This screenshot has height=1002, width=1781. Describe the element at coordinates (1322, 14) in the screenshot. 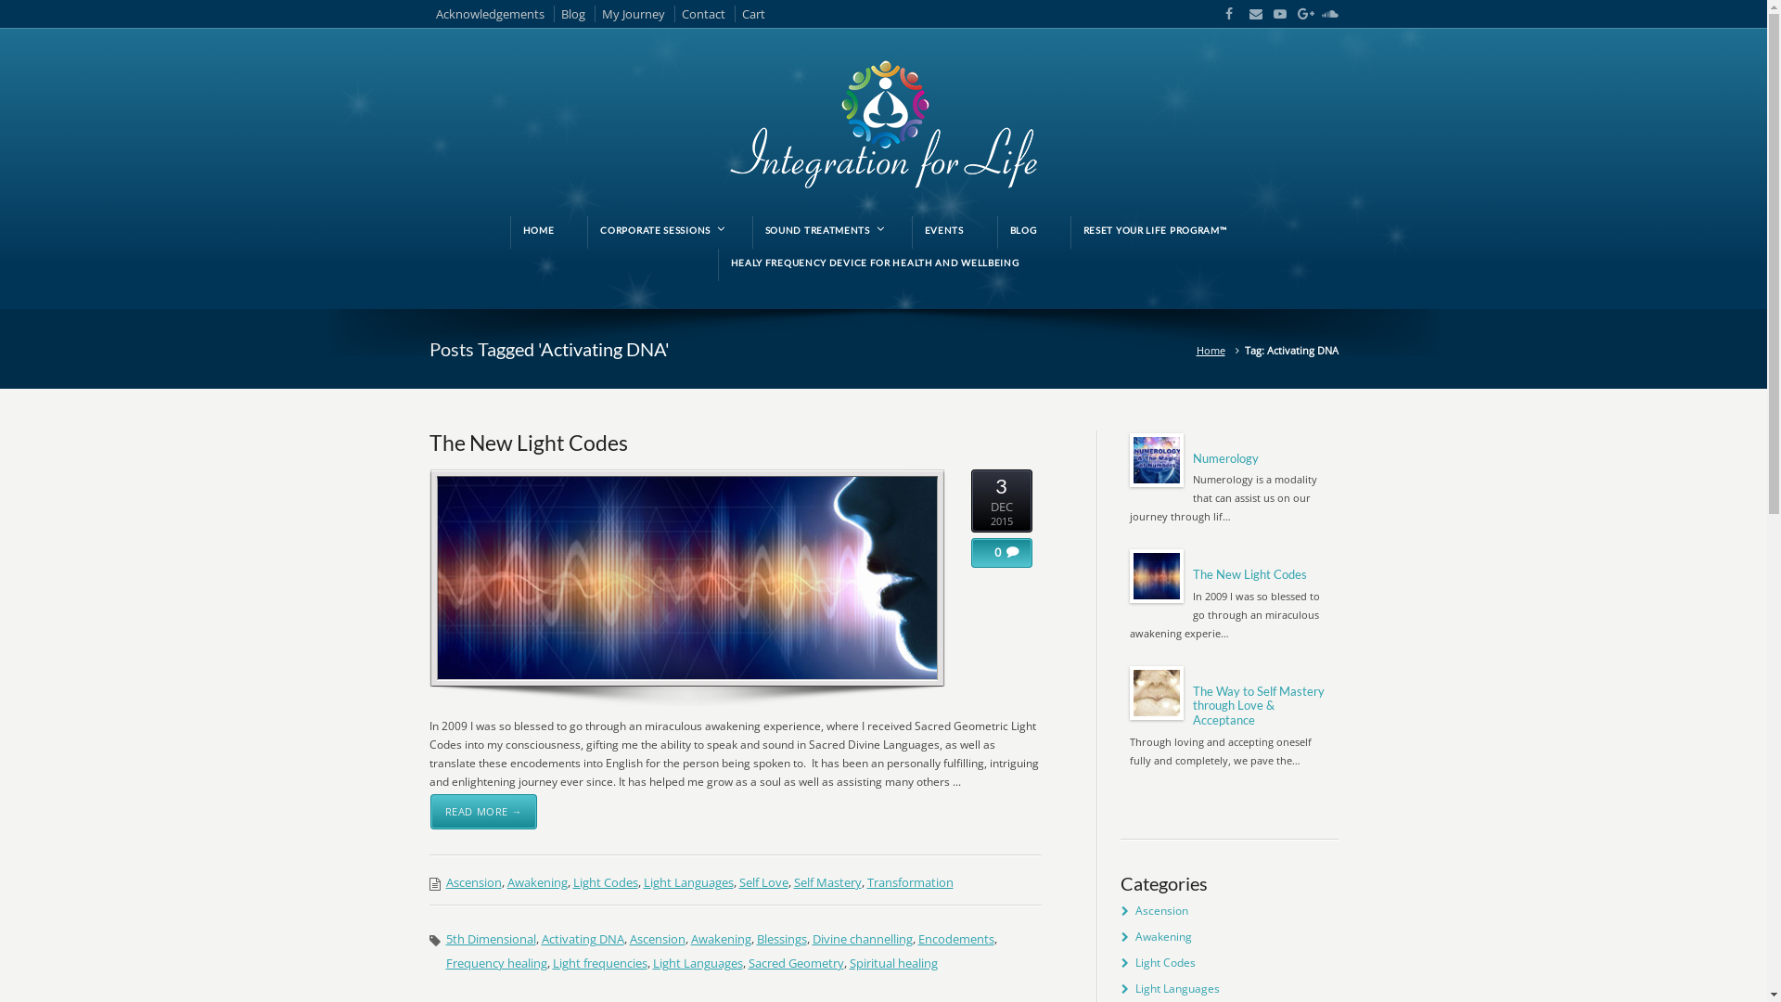

I see `SoundCloud` at that location.